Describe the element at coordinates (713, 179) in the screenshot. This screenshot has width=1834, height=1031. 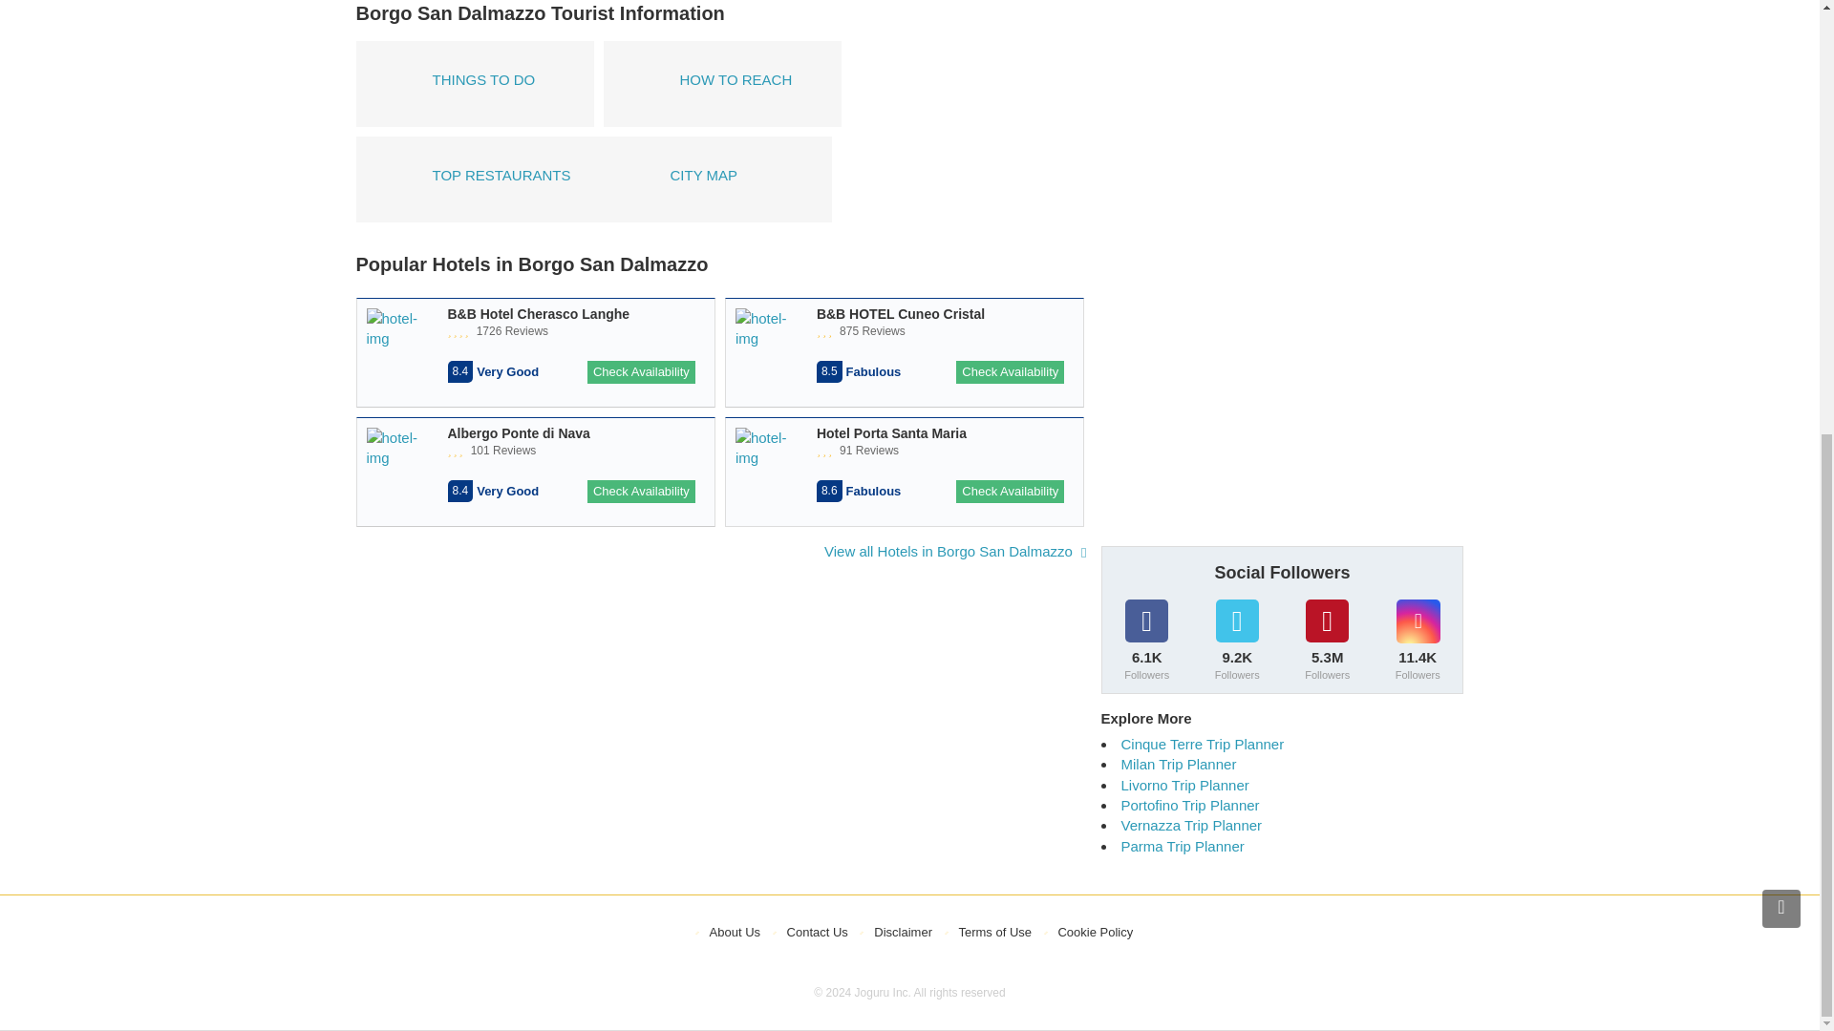
I see `CITY MAP` at that location.